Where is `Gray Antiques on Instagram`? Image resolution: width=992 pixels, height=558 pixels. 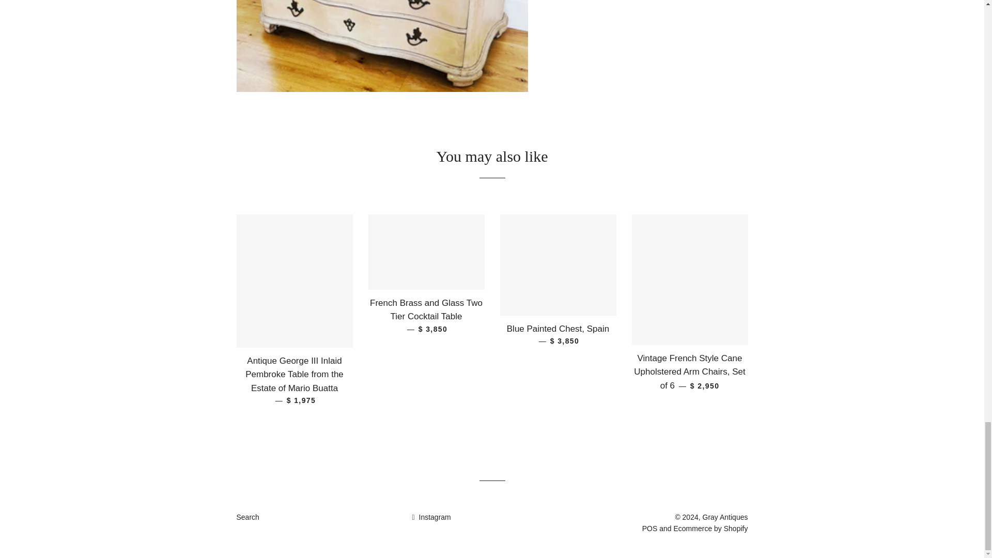 Gray Antiques on Instagram is located at coordinates (431, 517).